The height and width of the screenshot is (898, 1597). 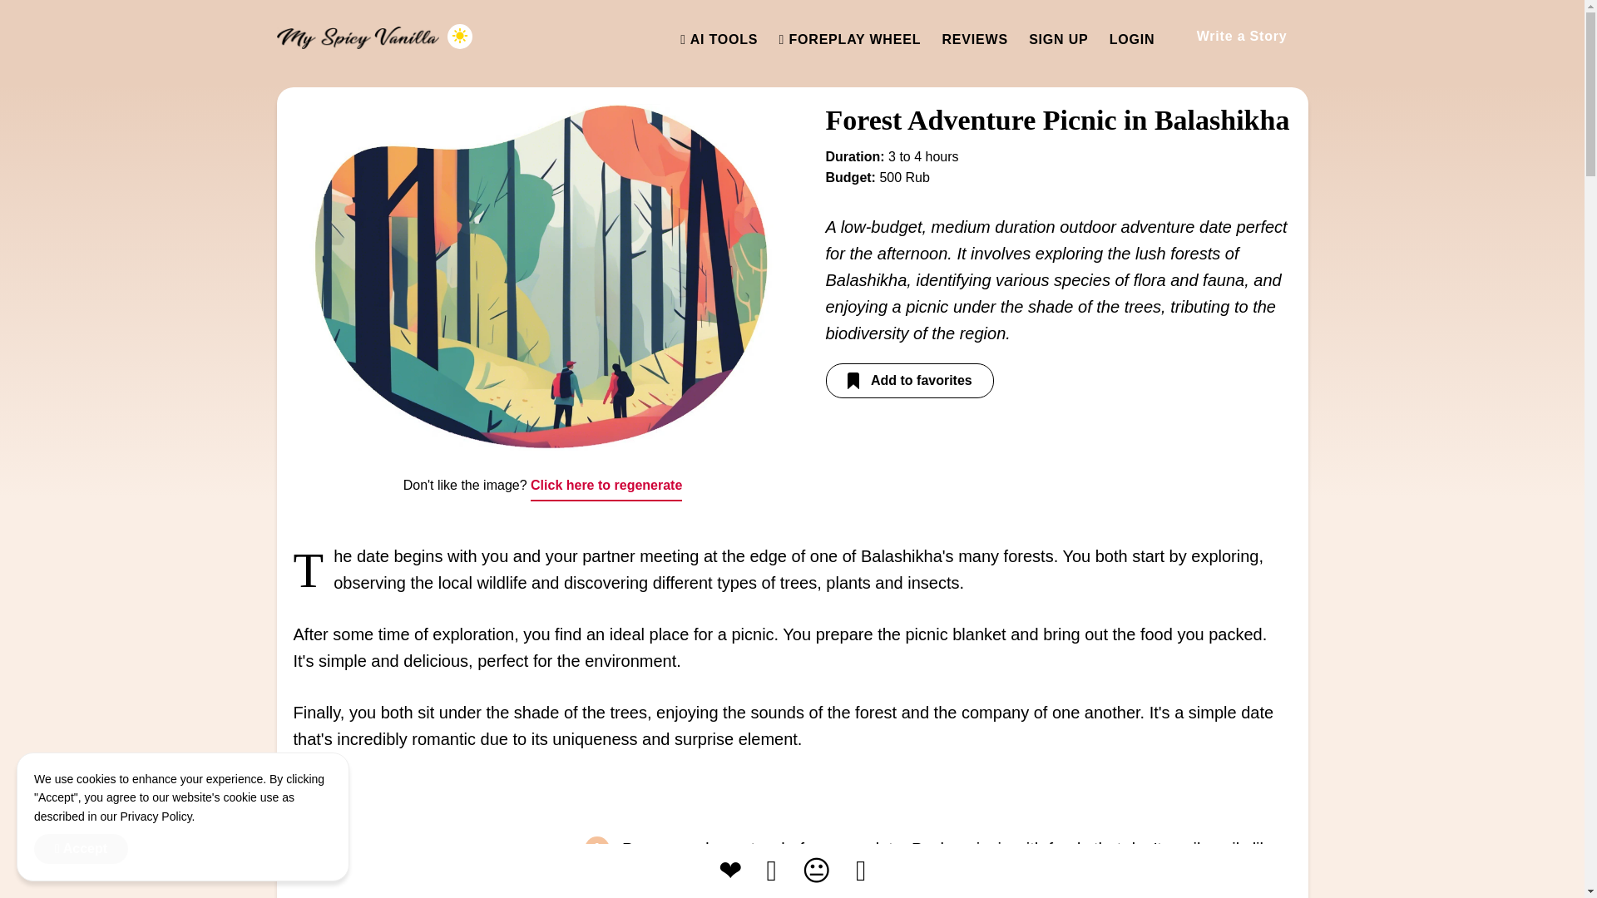 What do you see at coordinates (975, 39) in the screenshot?
I see `REVIEWS` at bounding box center [975, 39].